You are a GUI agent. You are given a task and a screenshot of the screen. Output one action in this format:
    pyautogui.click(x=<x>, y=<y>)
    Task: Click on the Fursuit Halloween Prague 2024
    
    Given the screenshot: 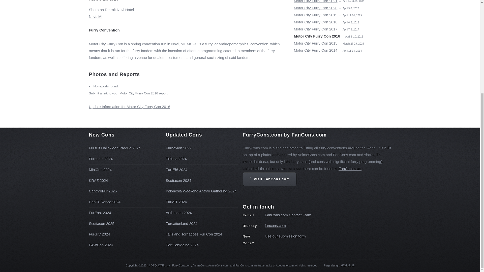 What is the action you would take?
    pyautogui.click(x=114, y=148)
    